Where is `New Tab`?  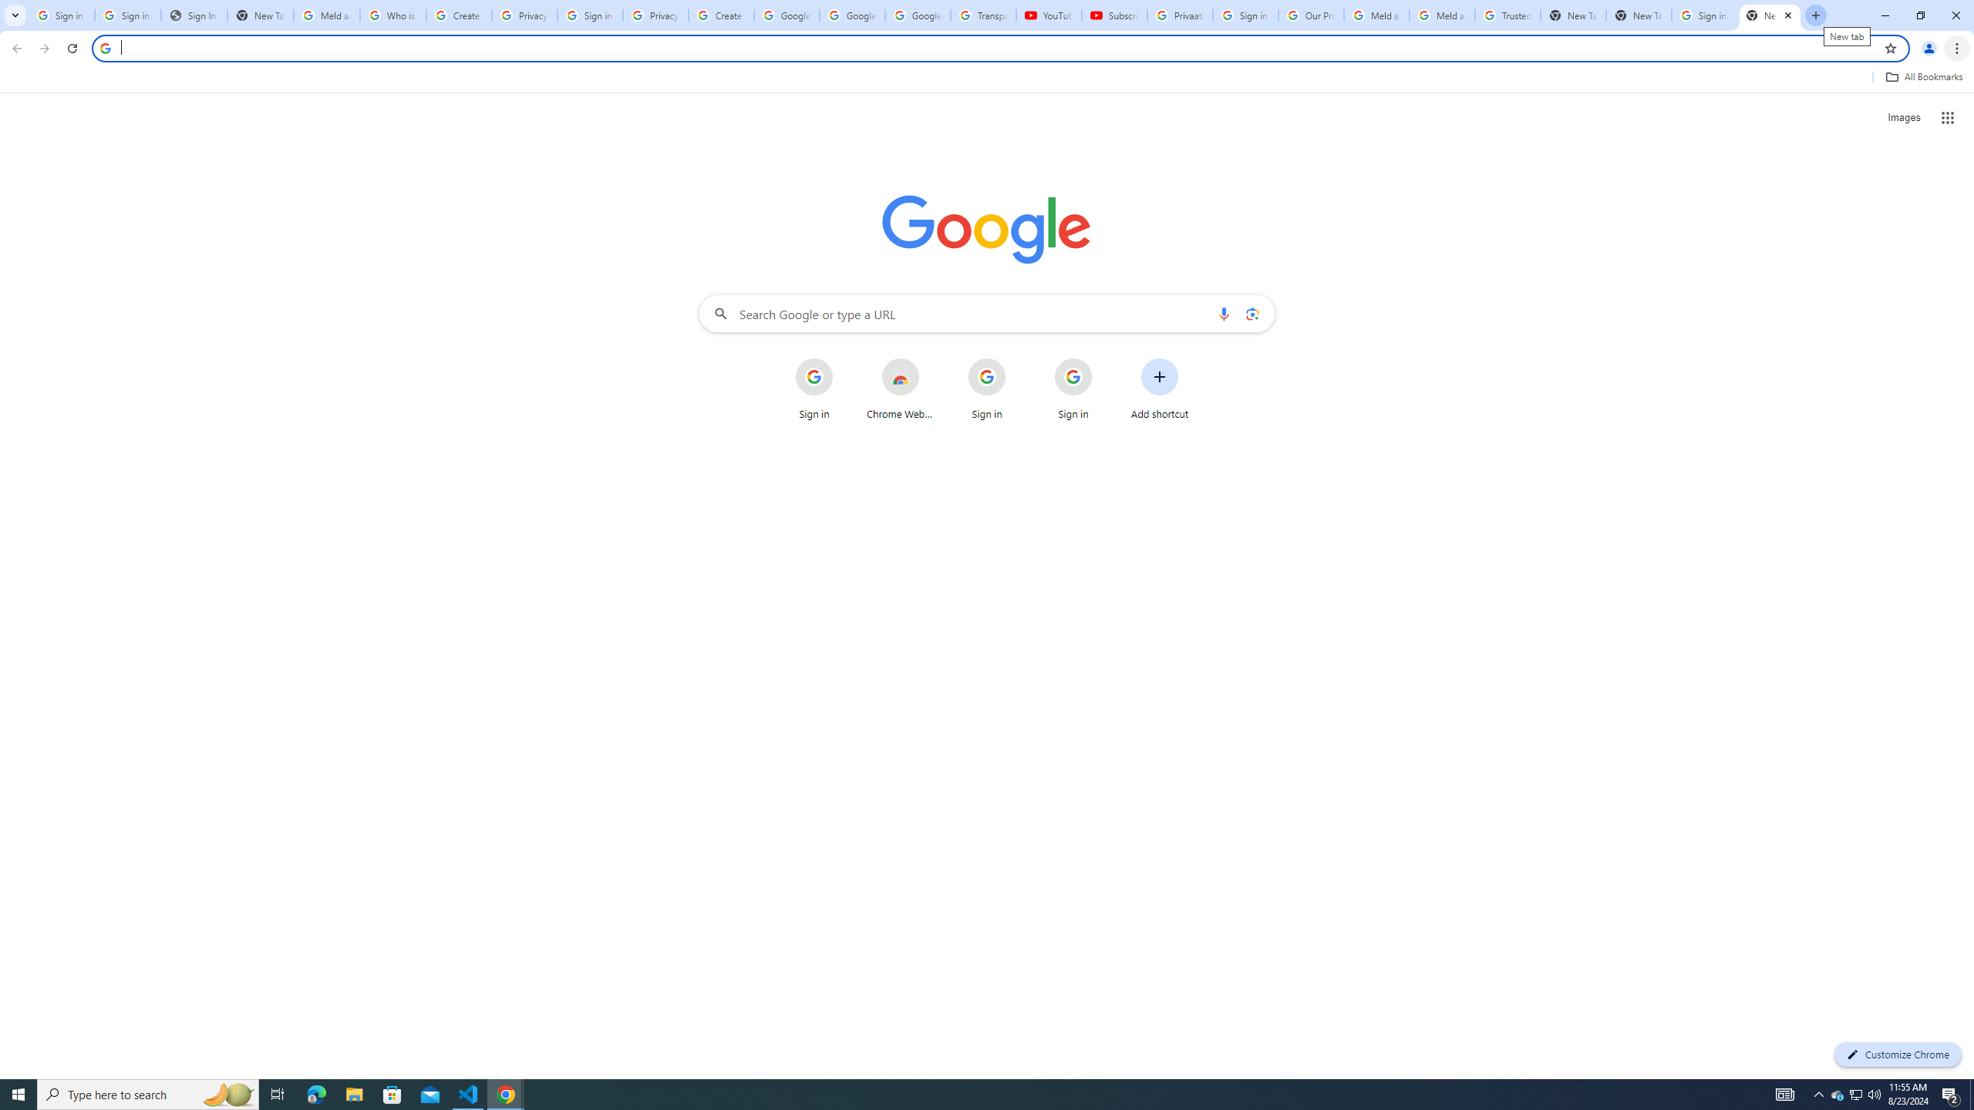
New Tab is located at coordinates (1638, 15).